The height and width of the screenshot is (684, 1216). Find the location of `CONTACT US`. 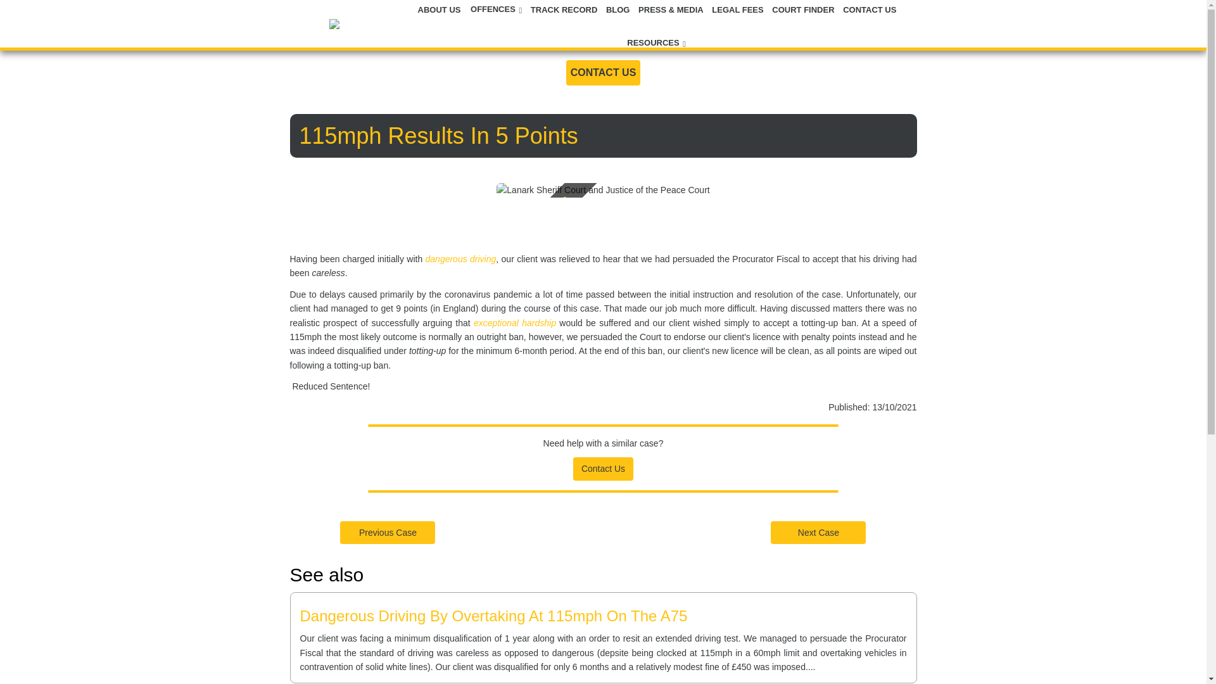

CONTACT US is located at coordinates (870, 9).